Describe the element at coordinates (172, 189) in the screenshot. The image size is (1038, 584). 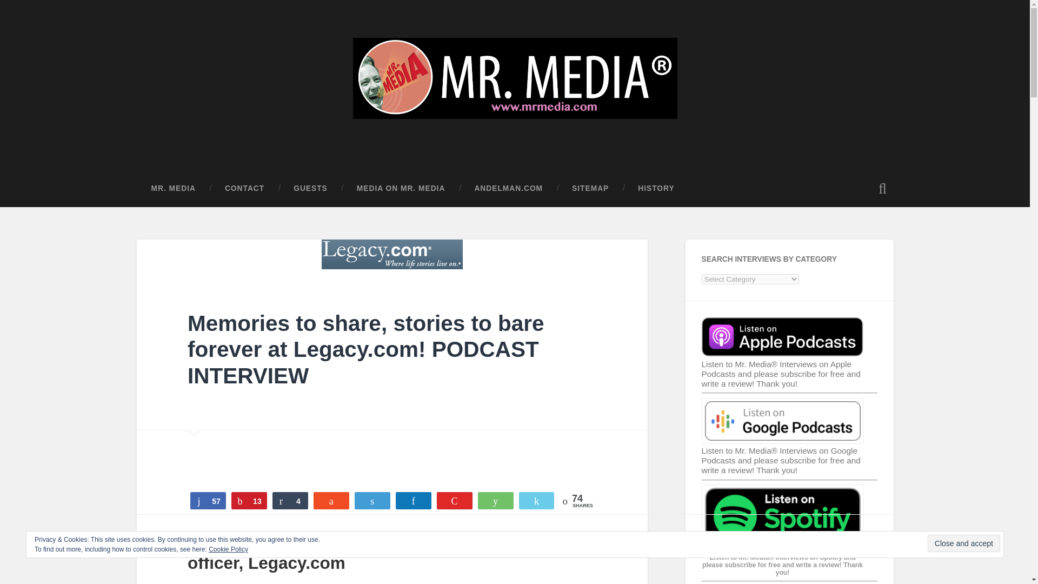
I see `MR. MEDIA` at that location.